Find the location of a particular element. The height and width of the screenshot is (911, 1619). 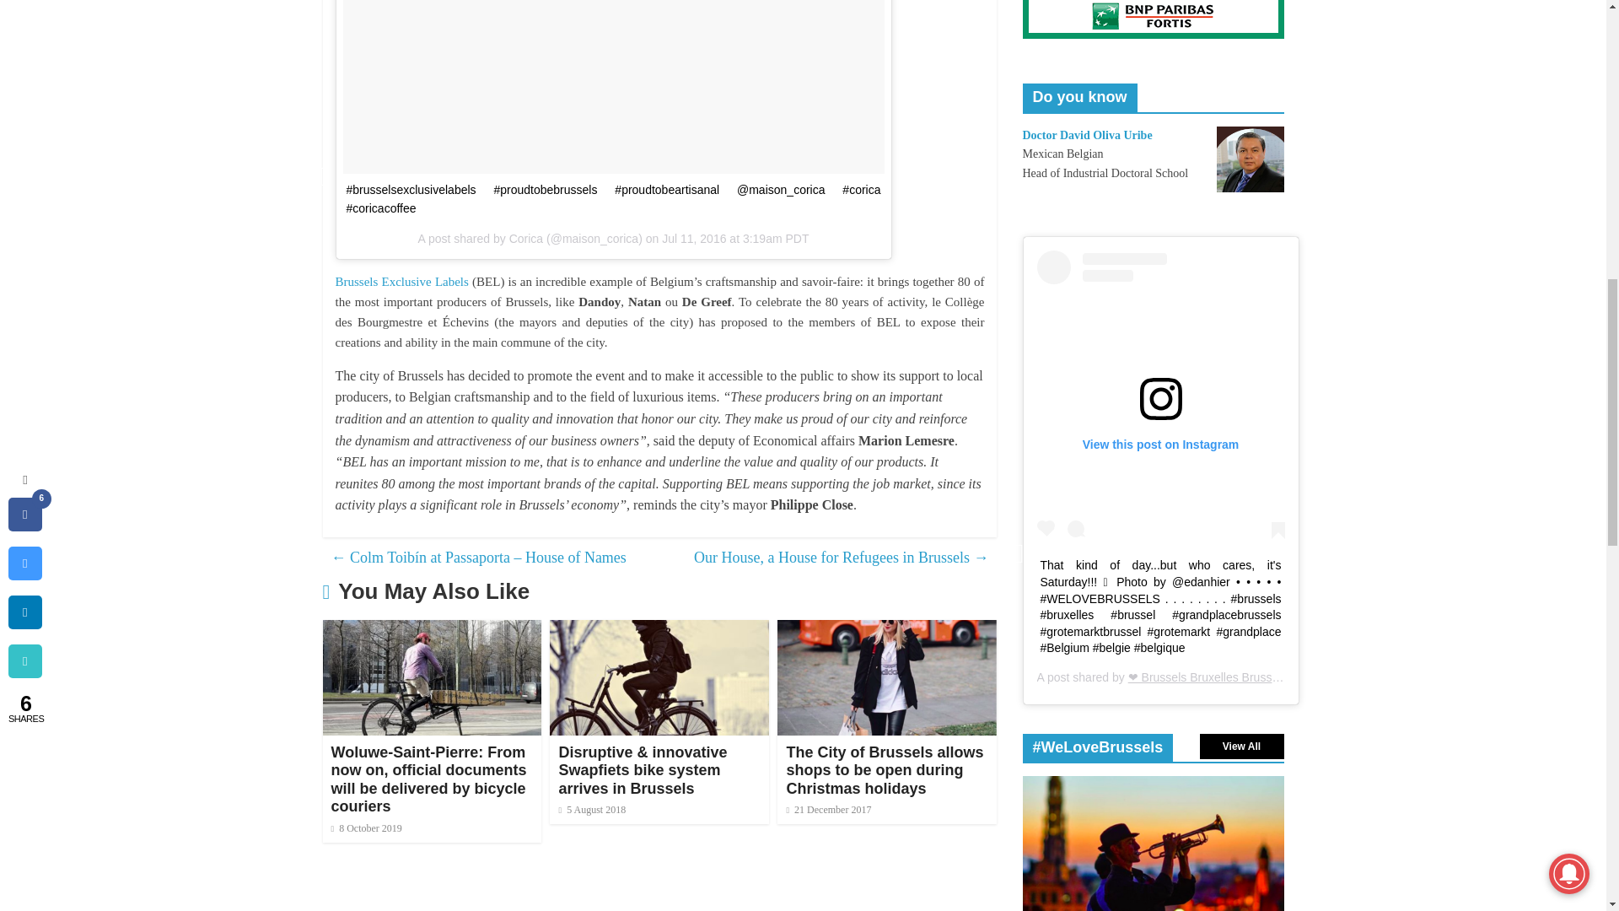

Brussels Exclusive Labels is located at coordinates (401, 282).